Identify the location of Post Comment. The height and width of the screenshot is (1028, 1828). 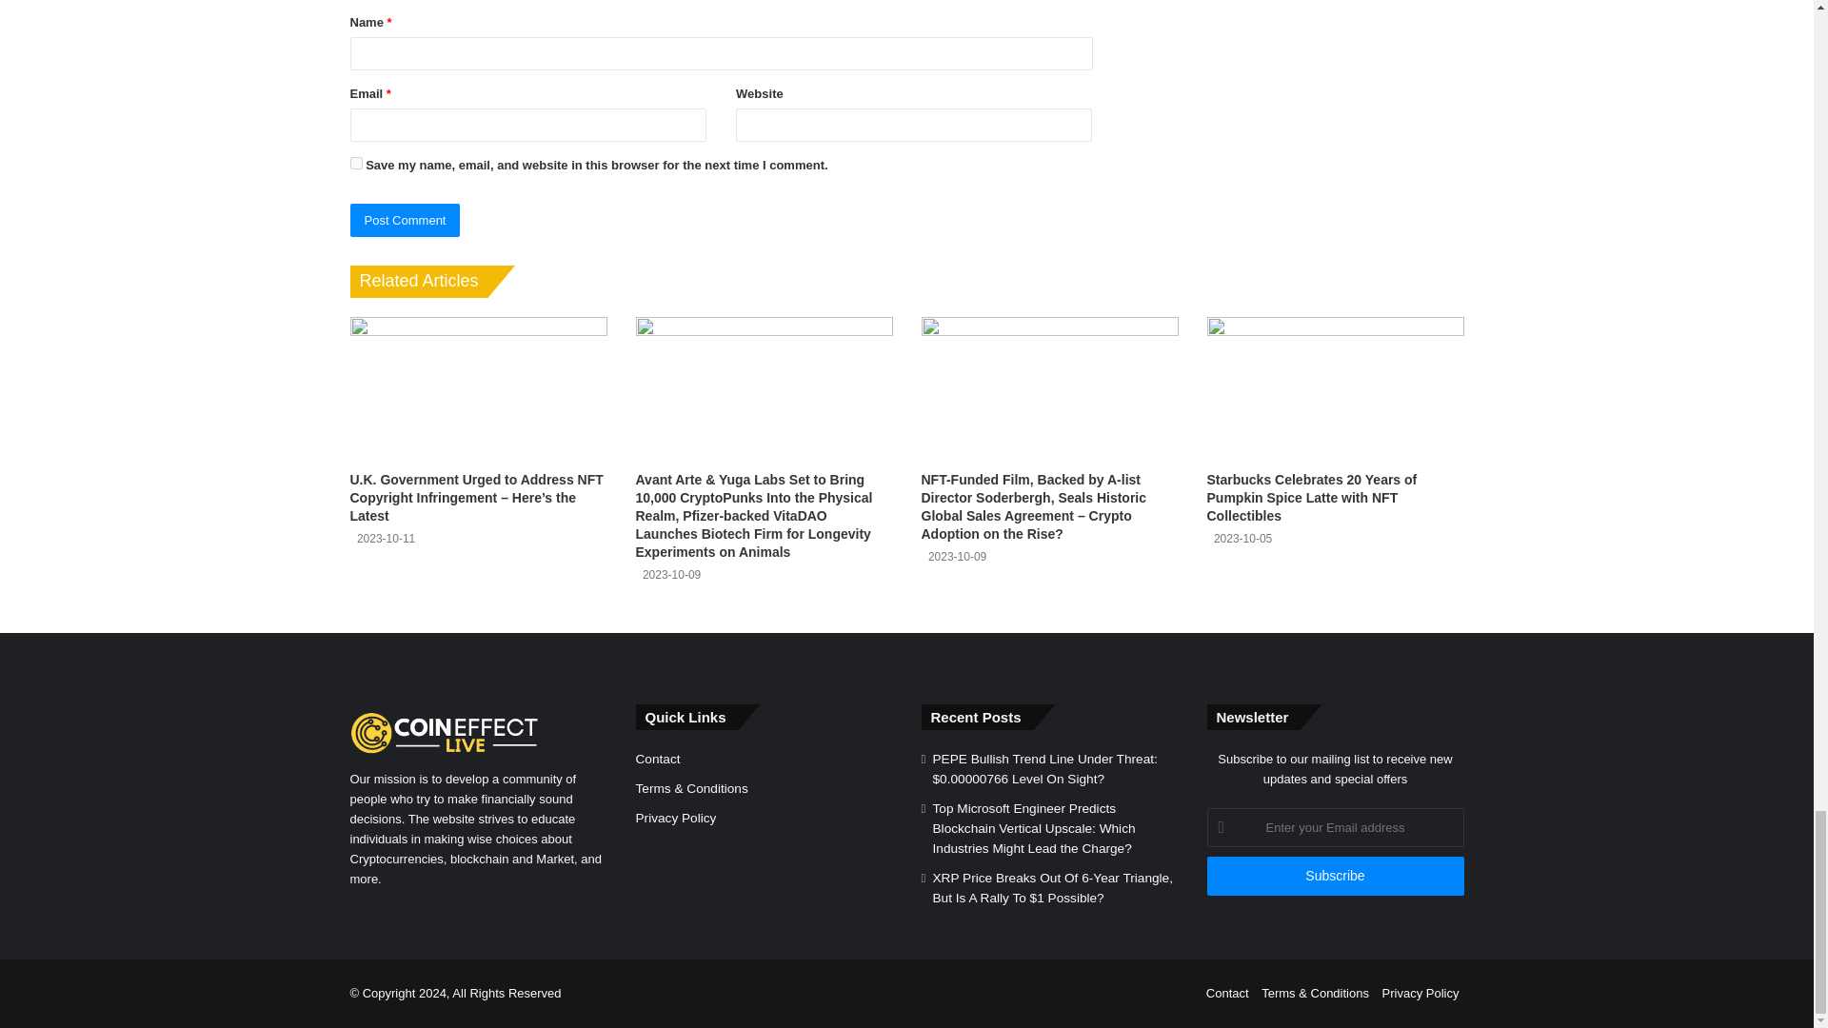
(406, 220).